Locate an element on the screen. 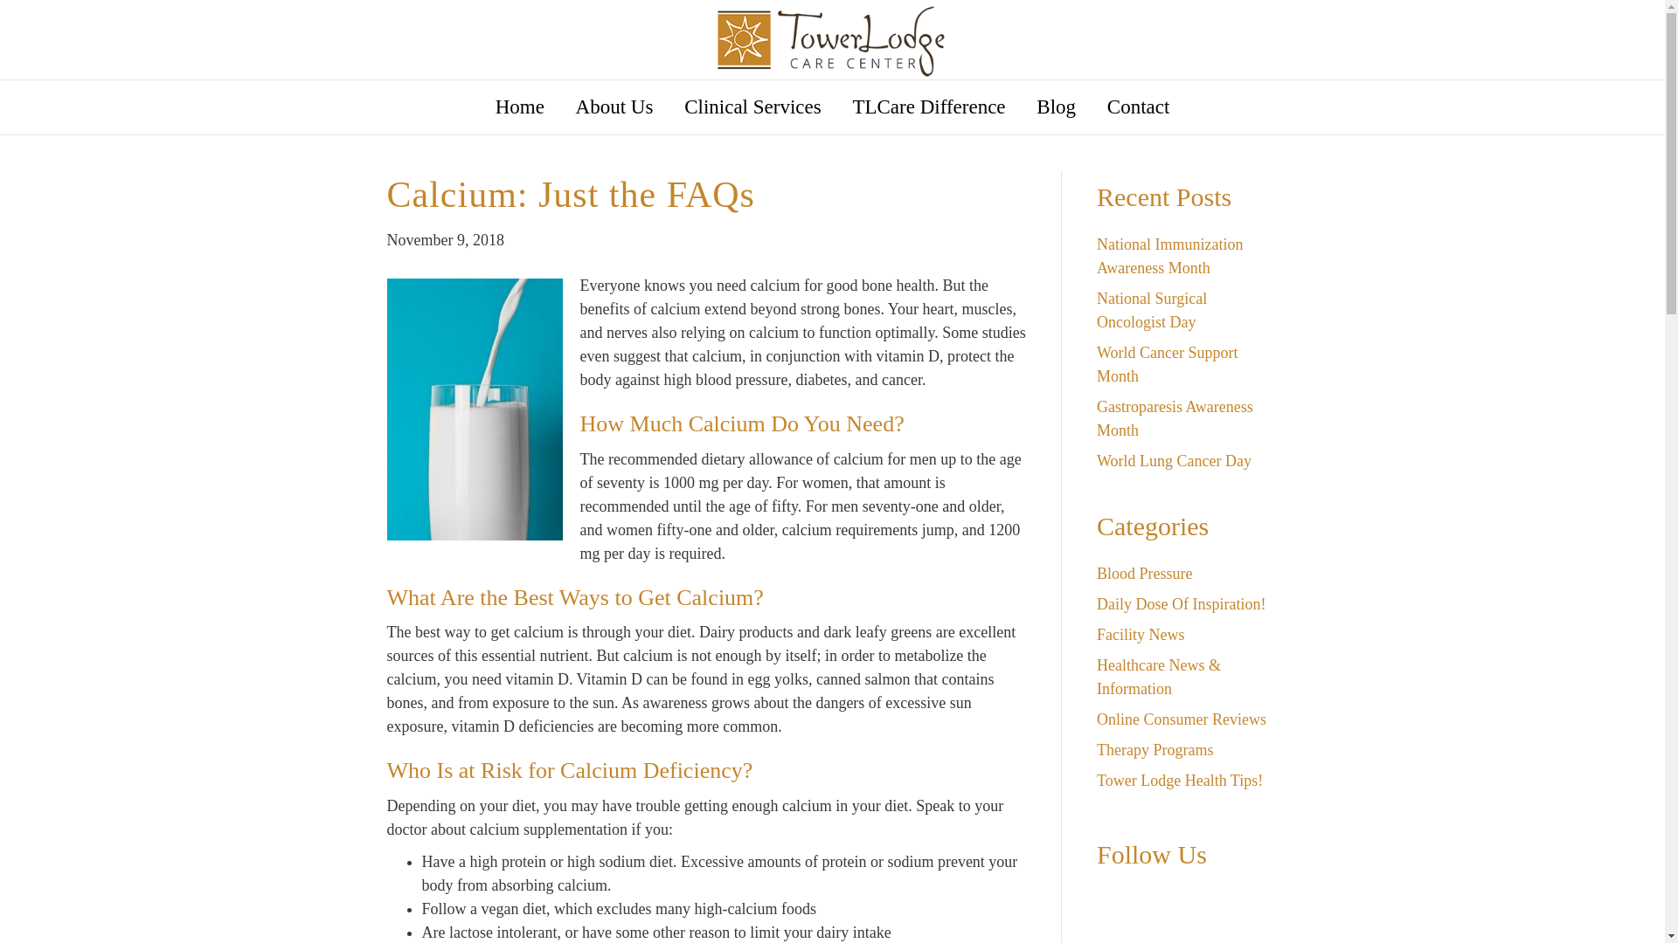 The height and width of the screenshot is (943, 1678). Contact is located at coordinates (1138, 107).